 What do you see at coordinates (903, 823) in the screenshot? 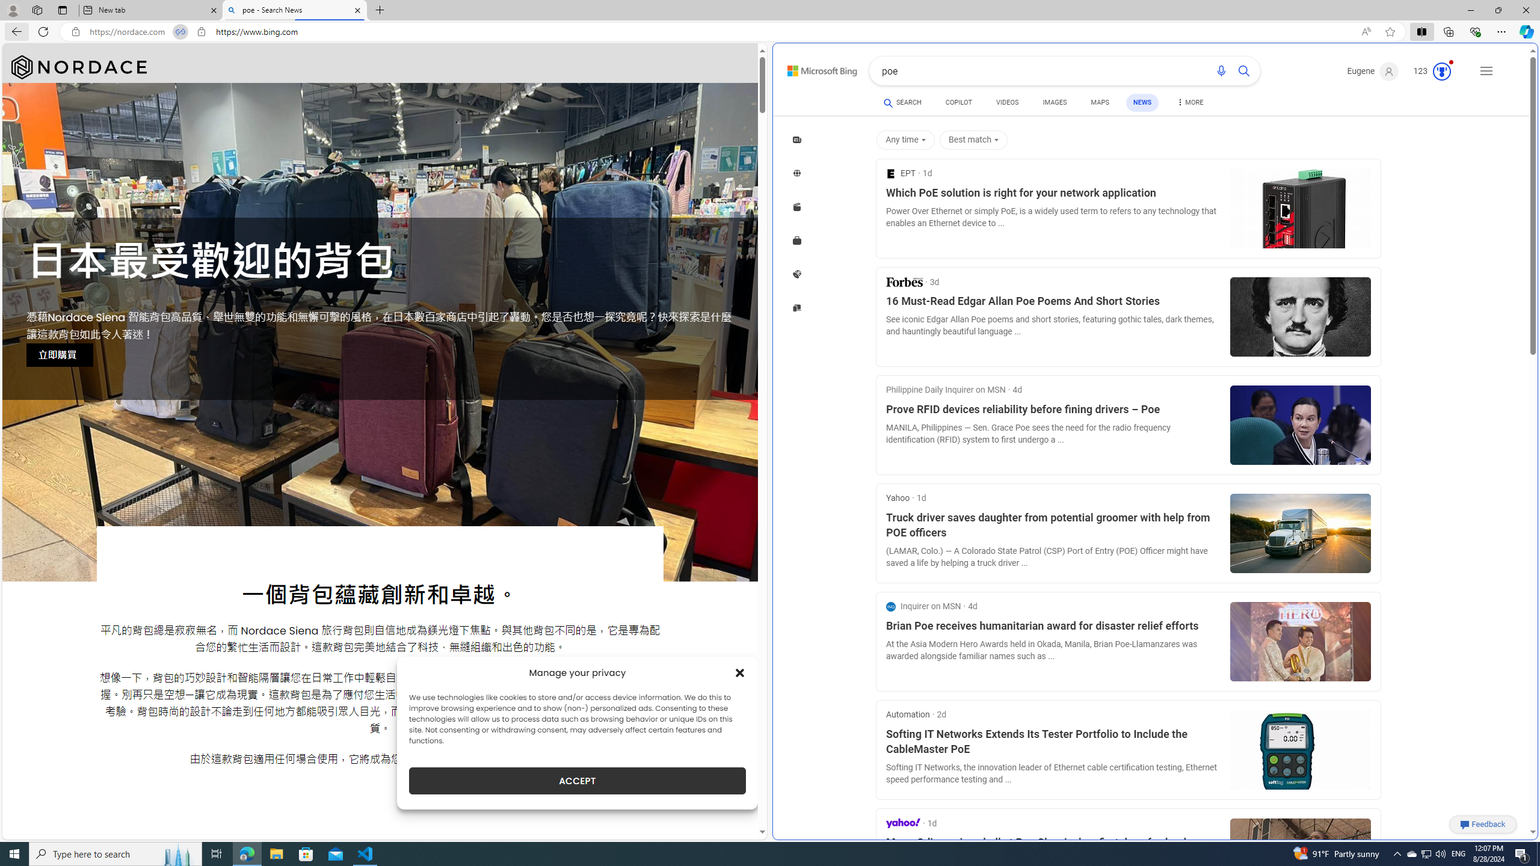
I see `Yahoo` at bounding box center [903, 823].